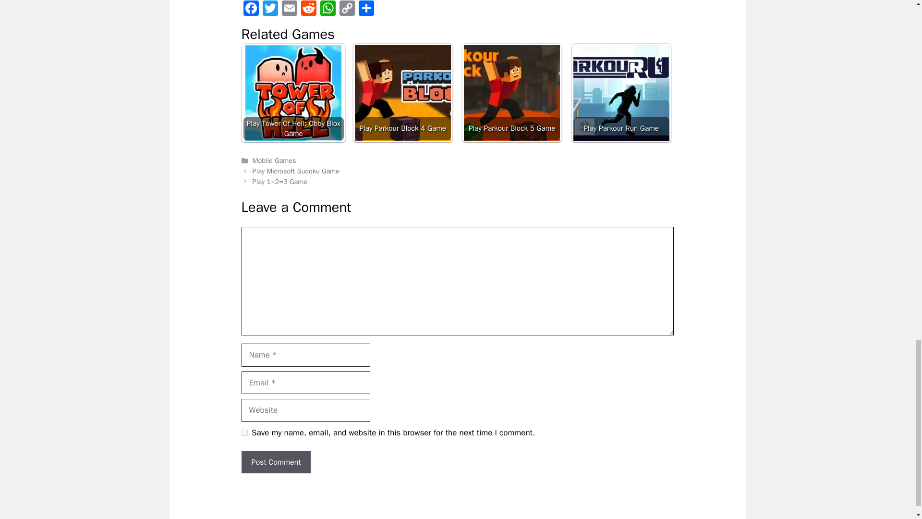 The width and height of the screenshot is (922, 519). What do you see at coordinates (276, 462) in the screenshot?
I see `Post Comment` at bounding box center [276, 462].